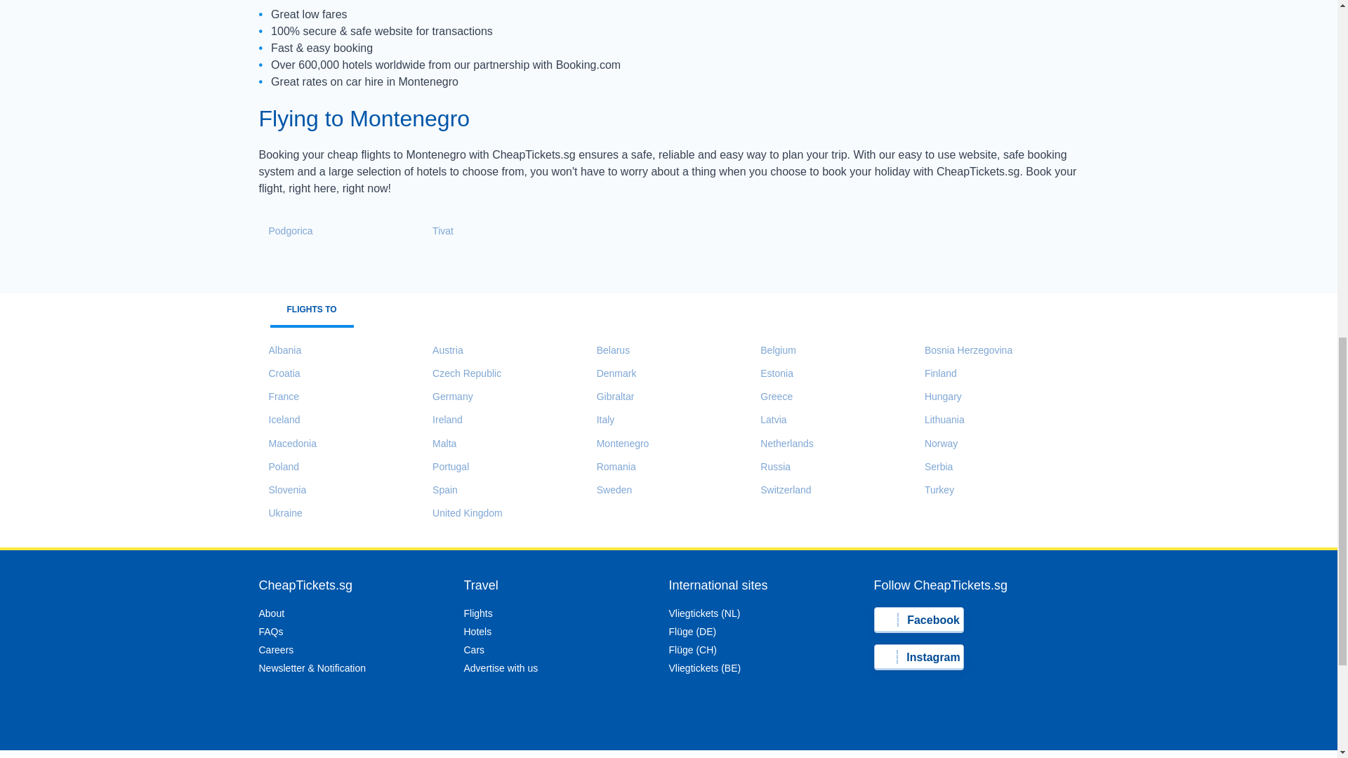  What do you see at coordinates (939, 420) in the screenshot?
I see `Lithuania` at bounding box center [939, 420].